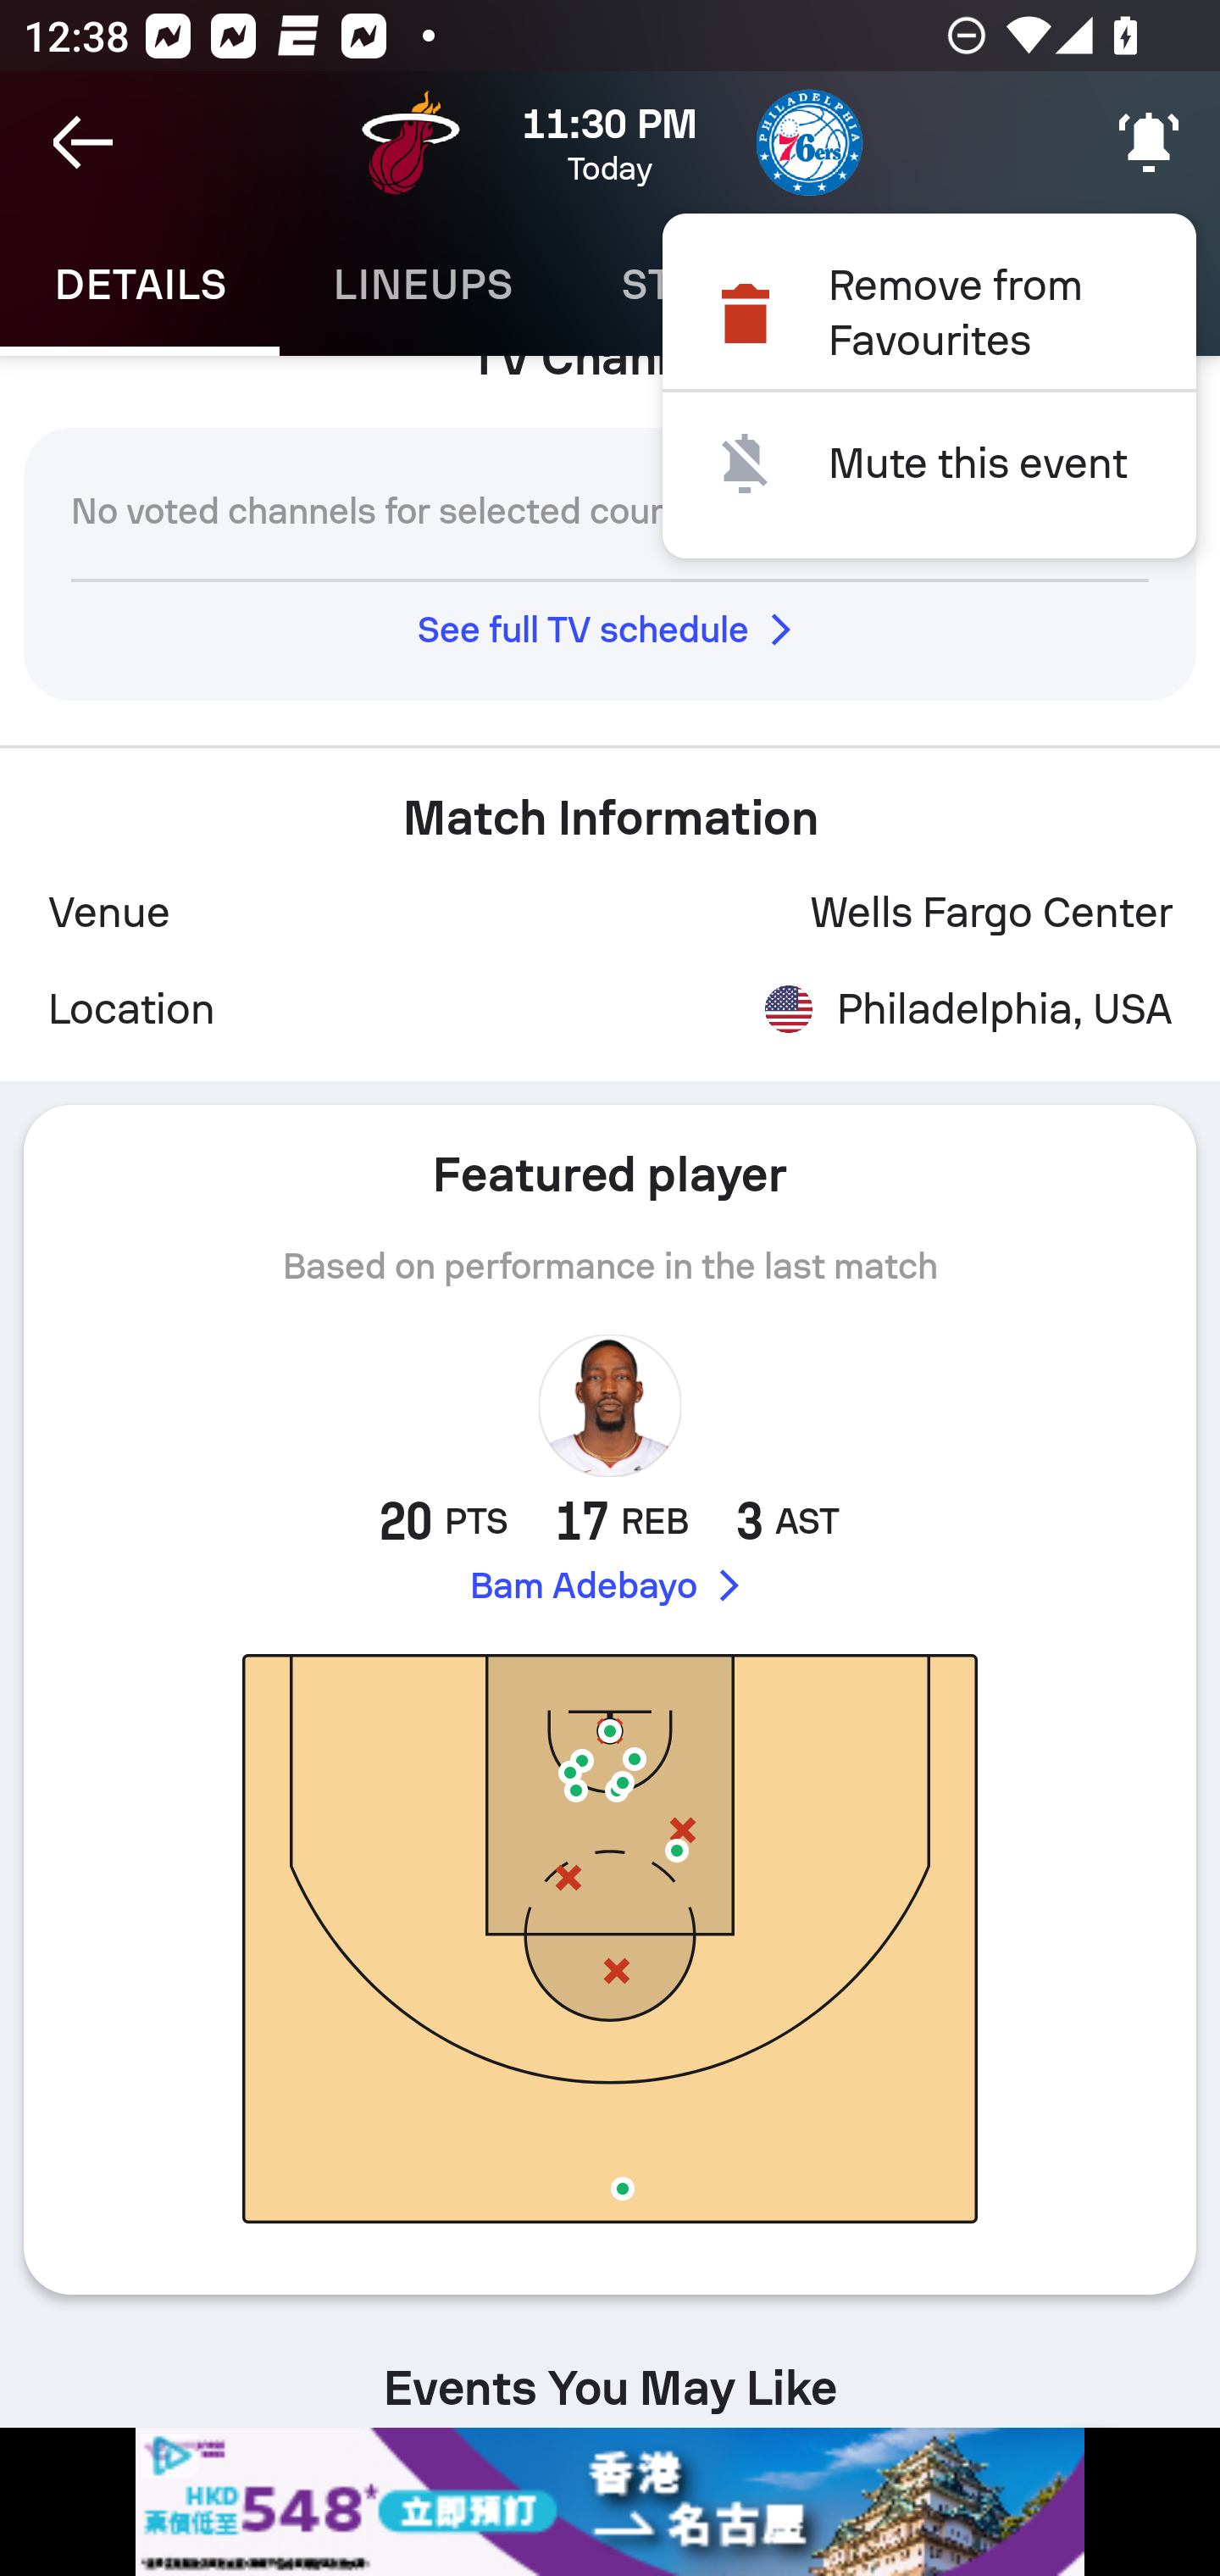  I want to click on Remove from Favourites, so click(929, 313).